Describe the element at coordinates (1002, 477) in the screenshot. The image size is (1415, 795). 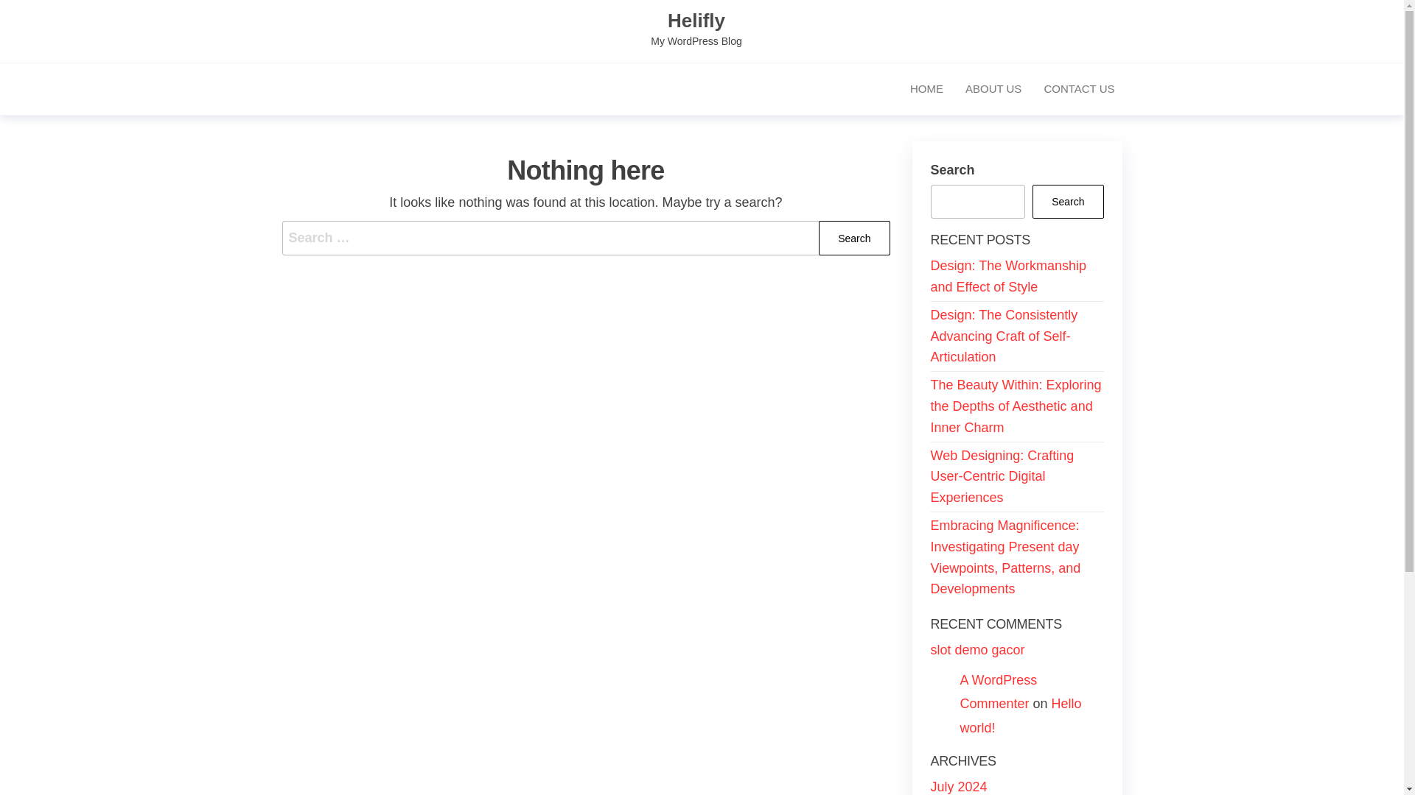
I see `Web Designing: Crafting User-Centric Digital Experiences` at that location.